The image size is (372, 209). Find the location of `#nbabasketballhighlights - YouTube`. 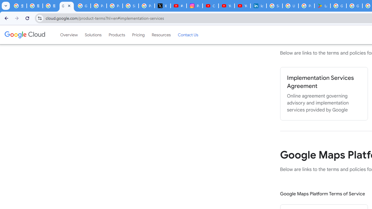

#nbabasketballhighlights - YouTube is located at coordinates (178, 6).